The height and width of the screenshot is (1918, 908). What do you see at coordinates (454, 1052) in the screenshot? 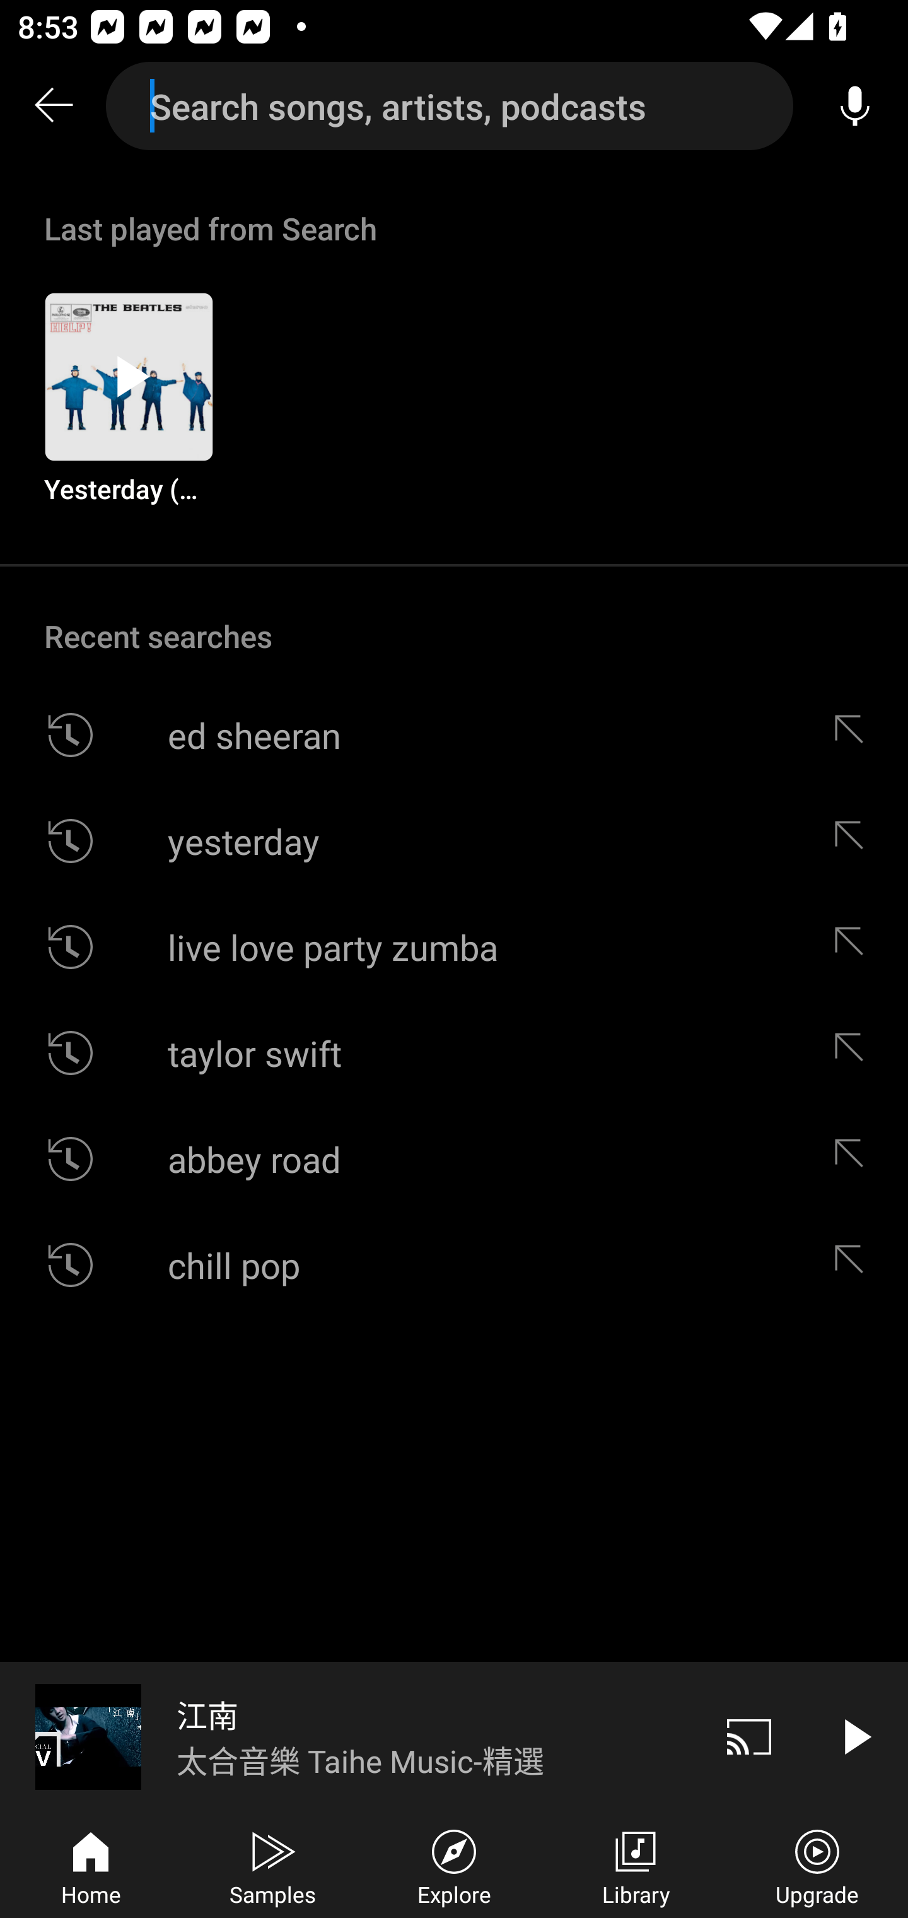
I see `taylor swift Edit suggestion taylor swift` at bounding box center [454, 1052].